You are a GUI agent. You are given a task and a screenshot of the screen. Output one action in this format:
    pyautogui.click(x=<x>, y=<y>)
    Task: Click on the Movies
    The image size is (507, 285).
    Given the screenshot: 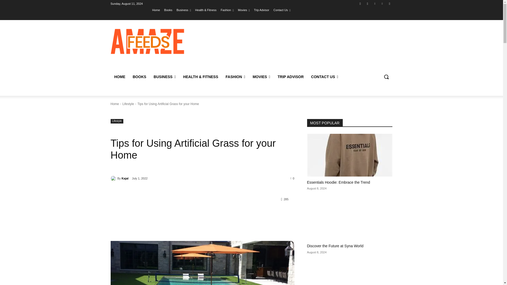 What is the action you would take?
    pyautogui.click(x=244, y=10)
    